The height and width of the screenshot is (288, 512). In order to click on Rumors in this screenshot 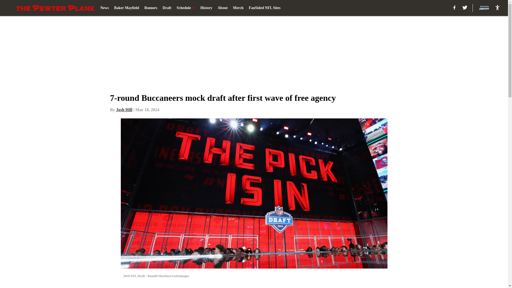, I will do `click(151, 8)`.